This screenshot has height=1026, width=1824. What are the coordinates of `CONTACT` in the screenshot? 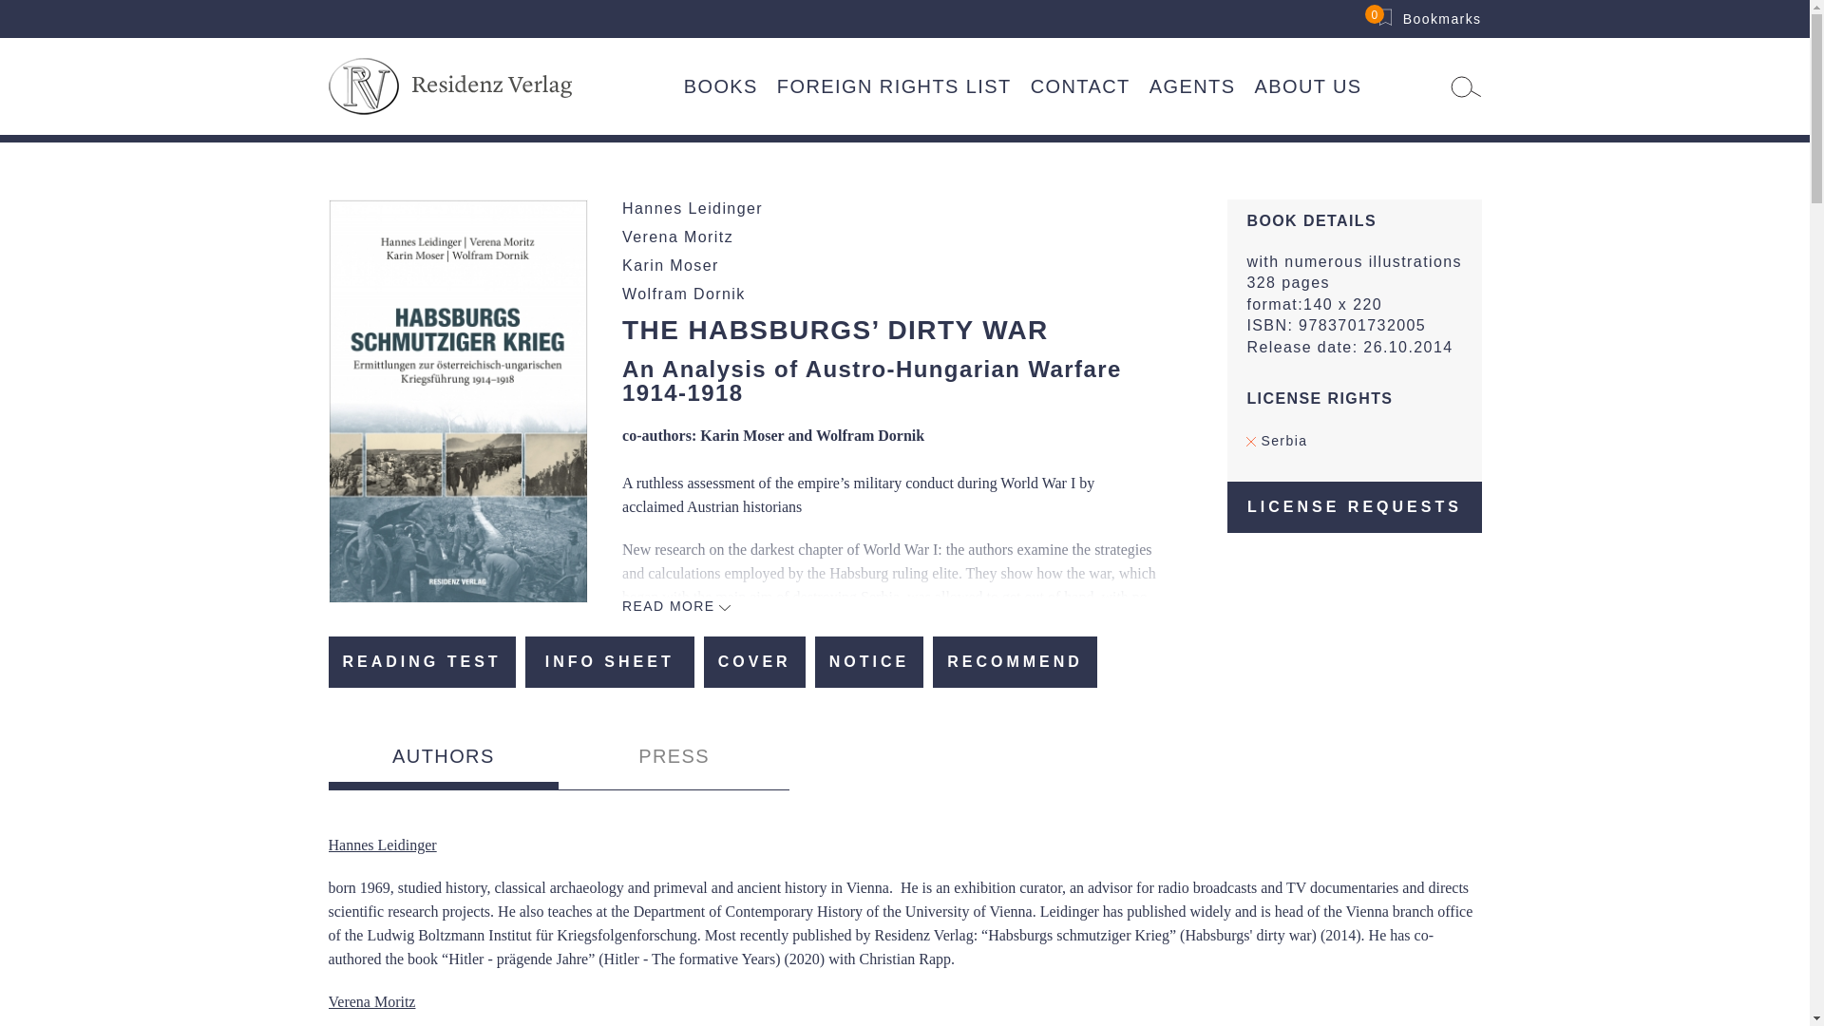 It's located at (1081, 86).